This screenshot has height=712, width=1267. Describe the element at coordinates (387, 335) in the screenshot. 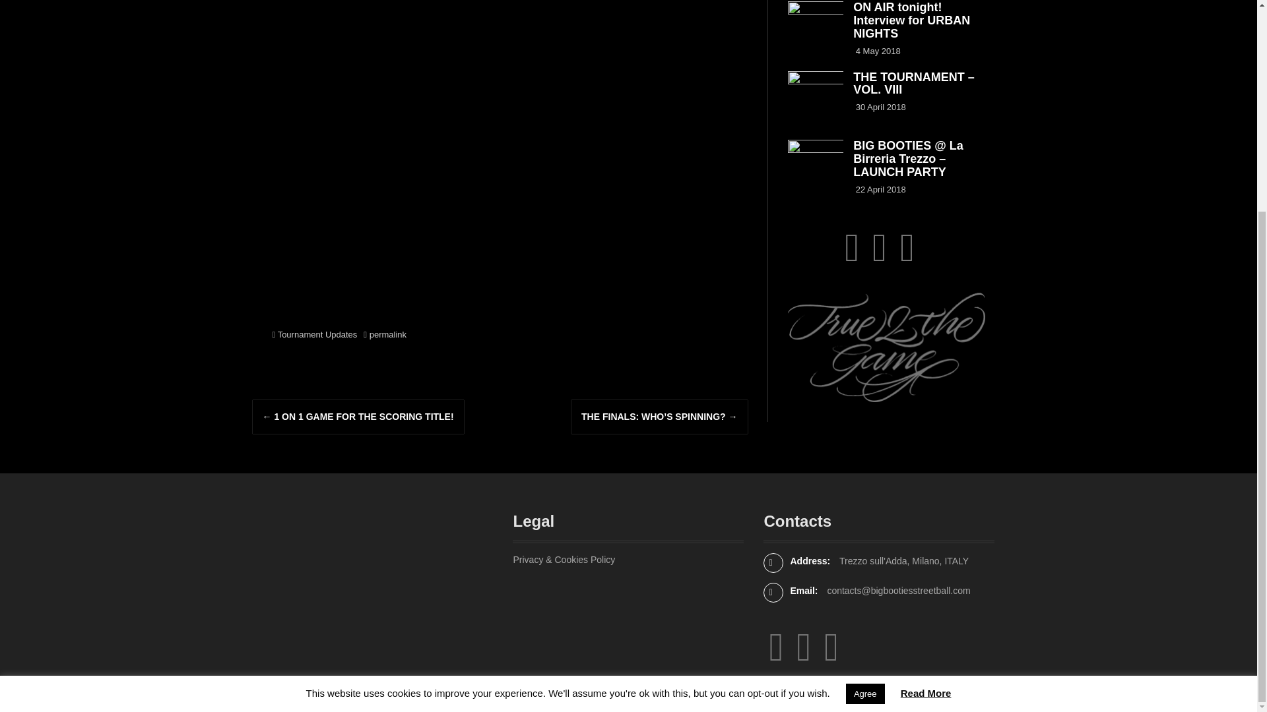

I see `permalink` at that location.